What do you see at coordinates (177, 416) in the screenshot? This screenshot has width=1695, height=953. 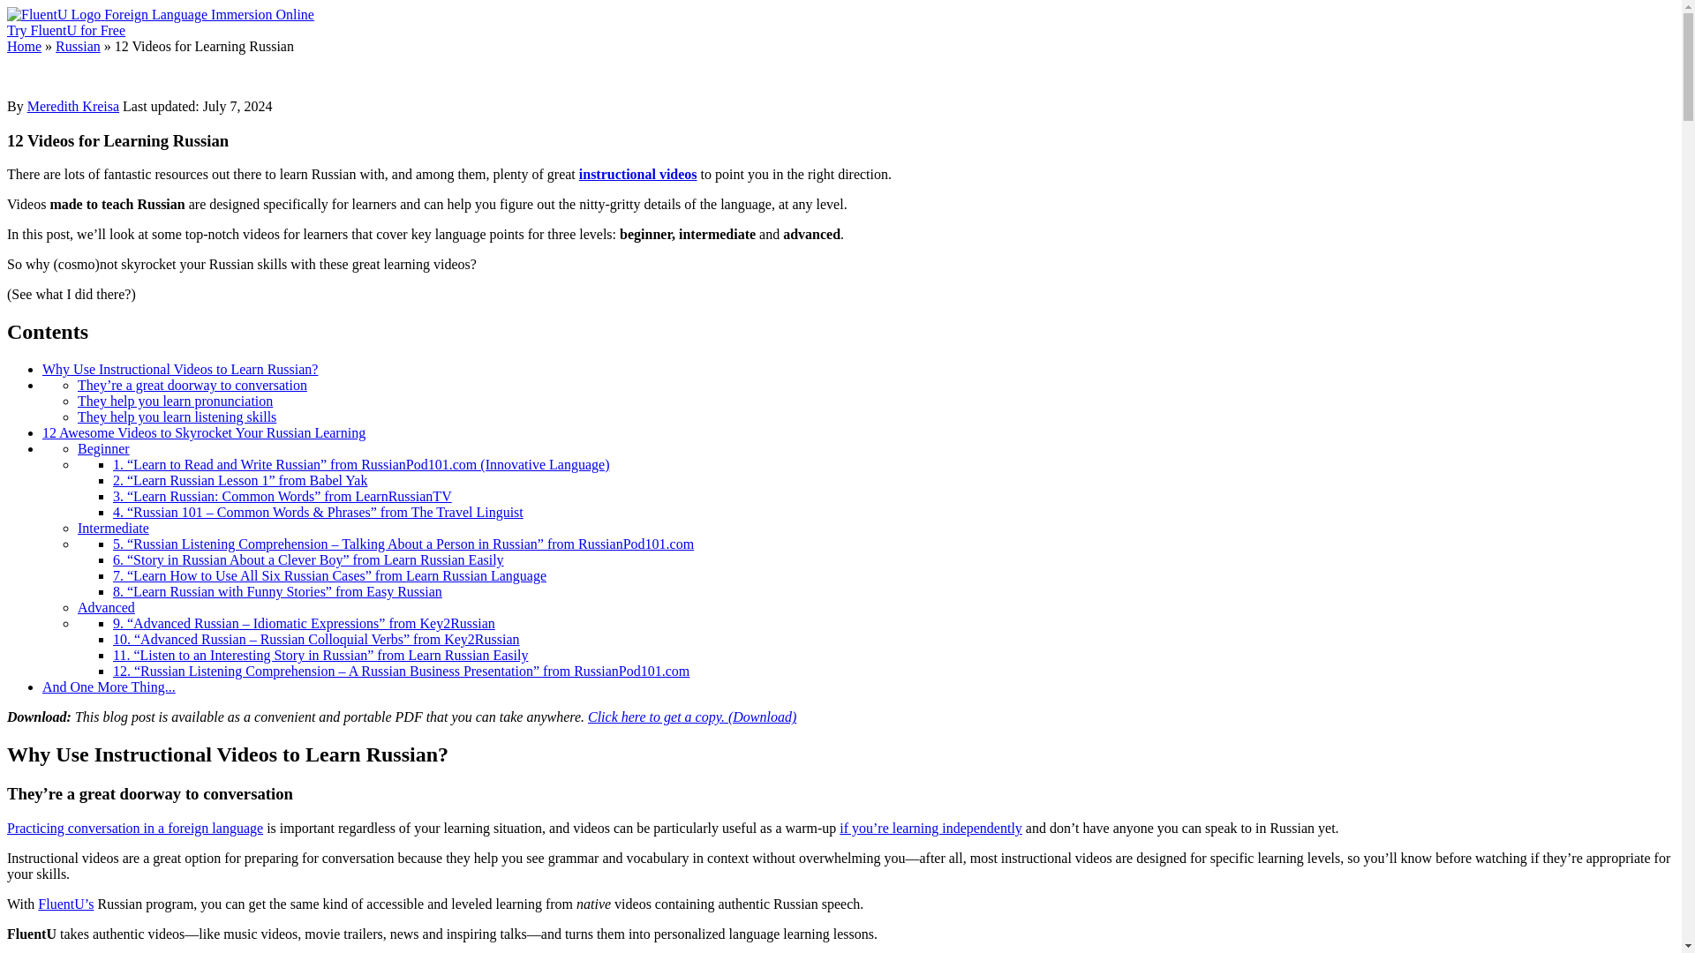 I see `They help you learn listening skills` at bounding box center [177, 416].